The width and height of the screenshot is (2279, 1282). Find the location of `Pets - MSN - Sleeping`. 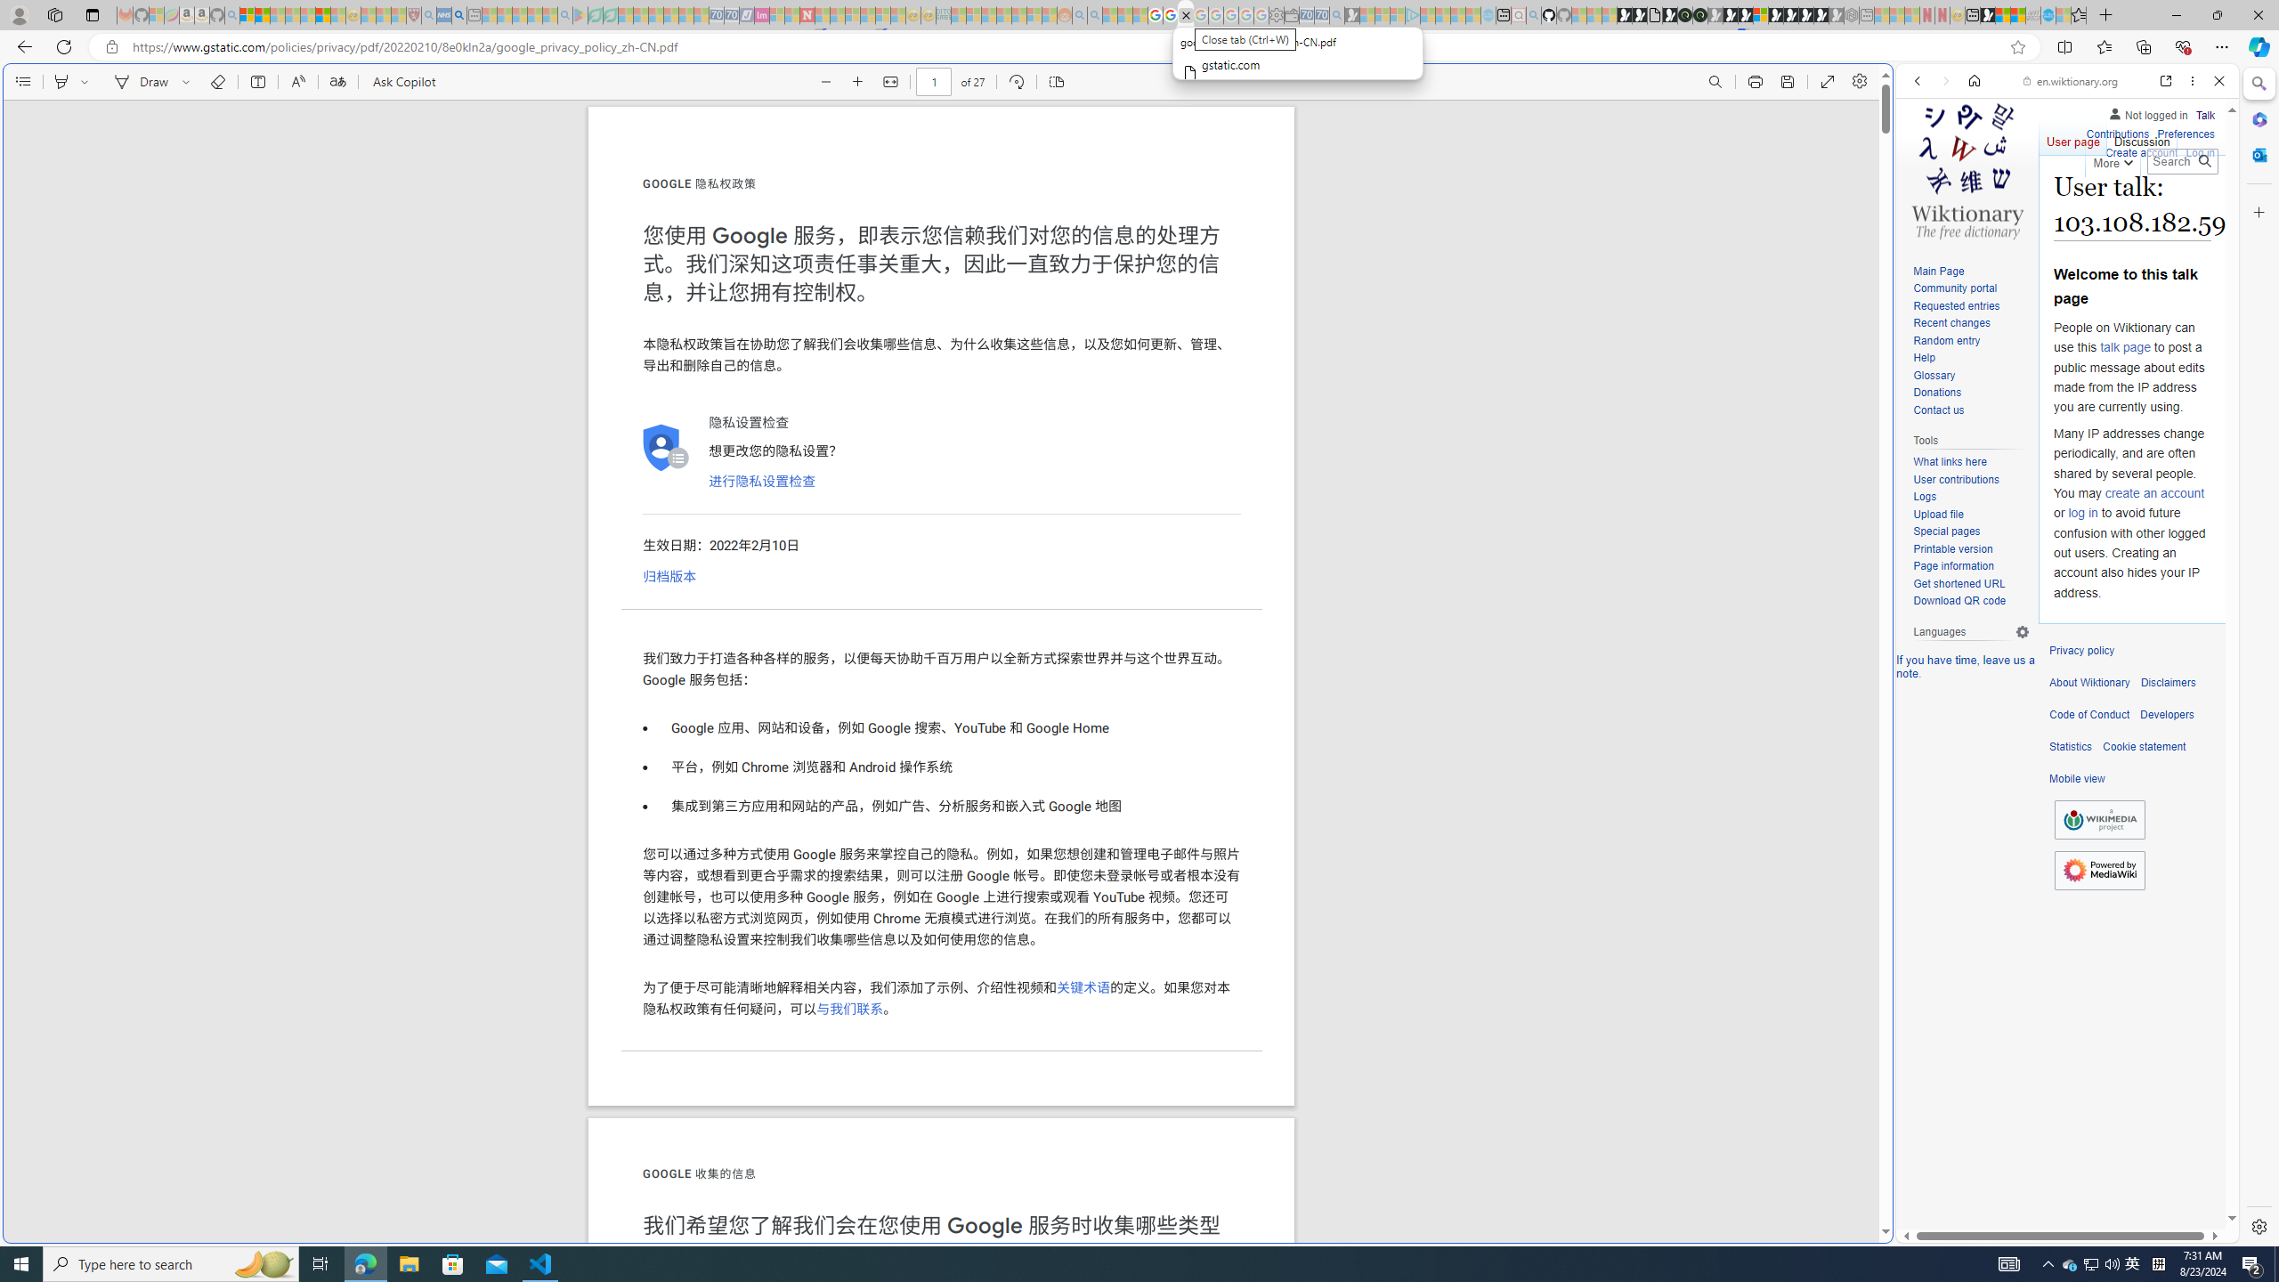

Pets - MSN - Sleeping is located at coordinates (534, 15).